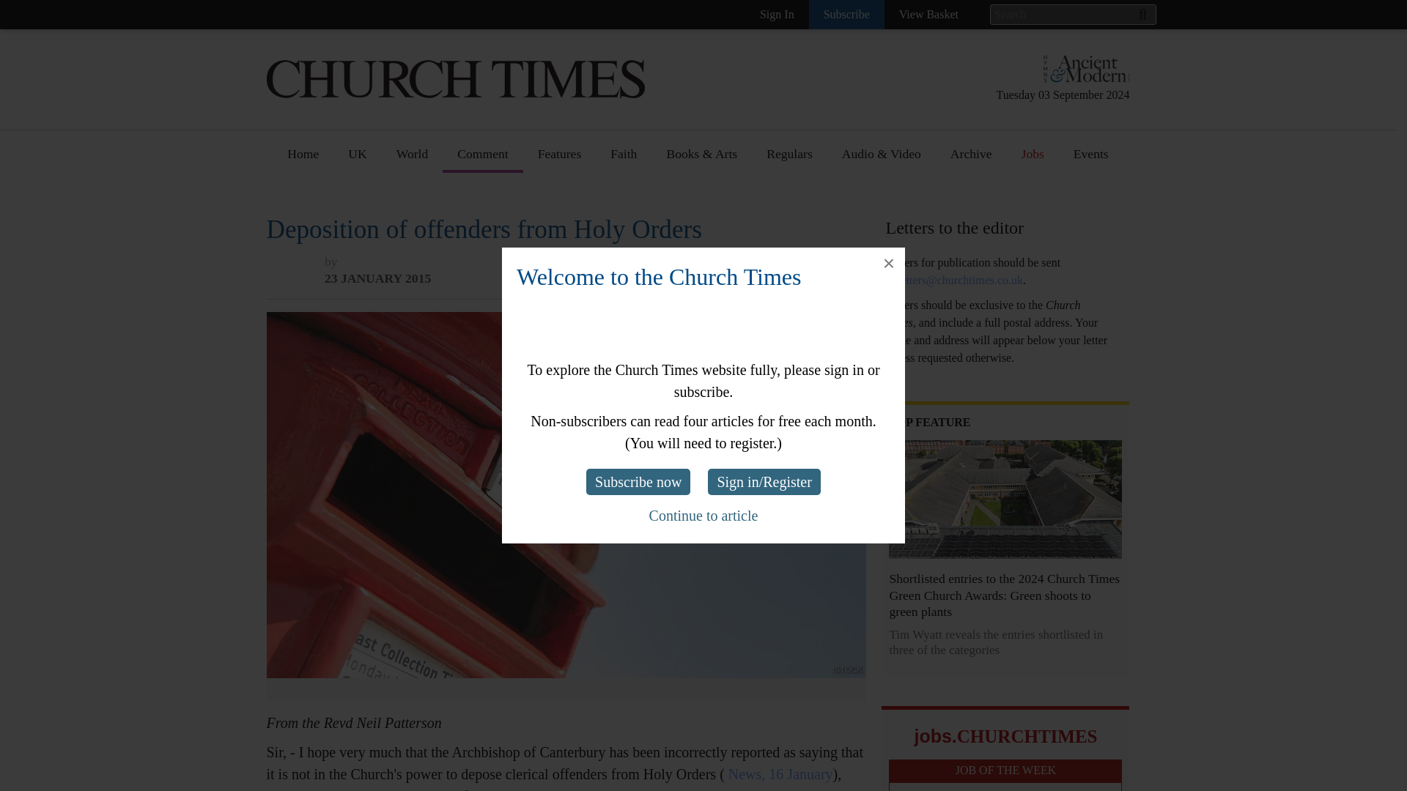 The height and width of the screenshot is (791, 1407). Describe the element at coordinates (789, 159) in the screenshot. I see `Regulars` at that location.